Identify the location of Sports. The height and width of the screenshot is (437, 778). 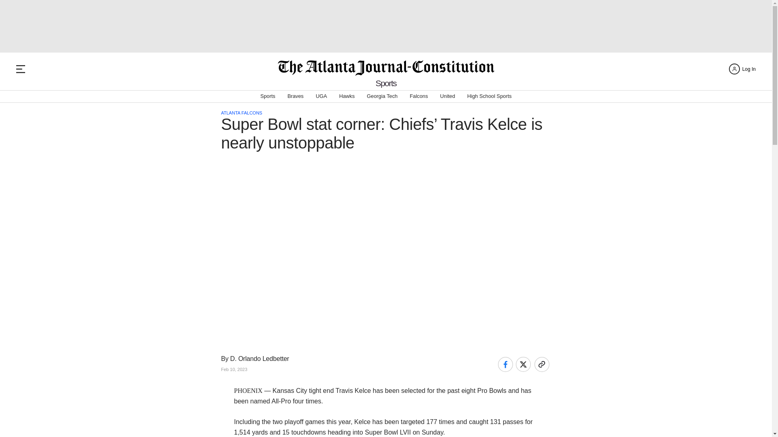
(267, 96).